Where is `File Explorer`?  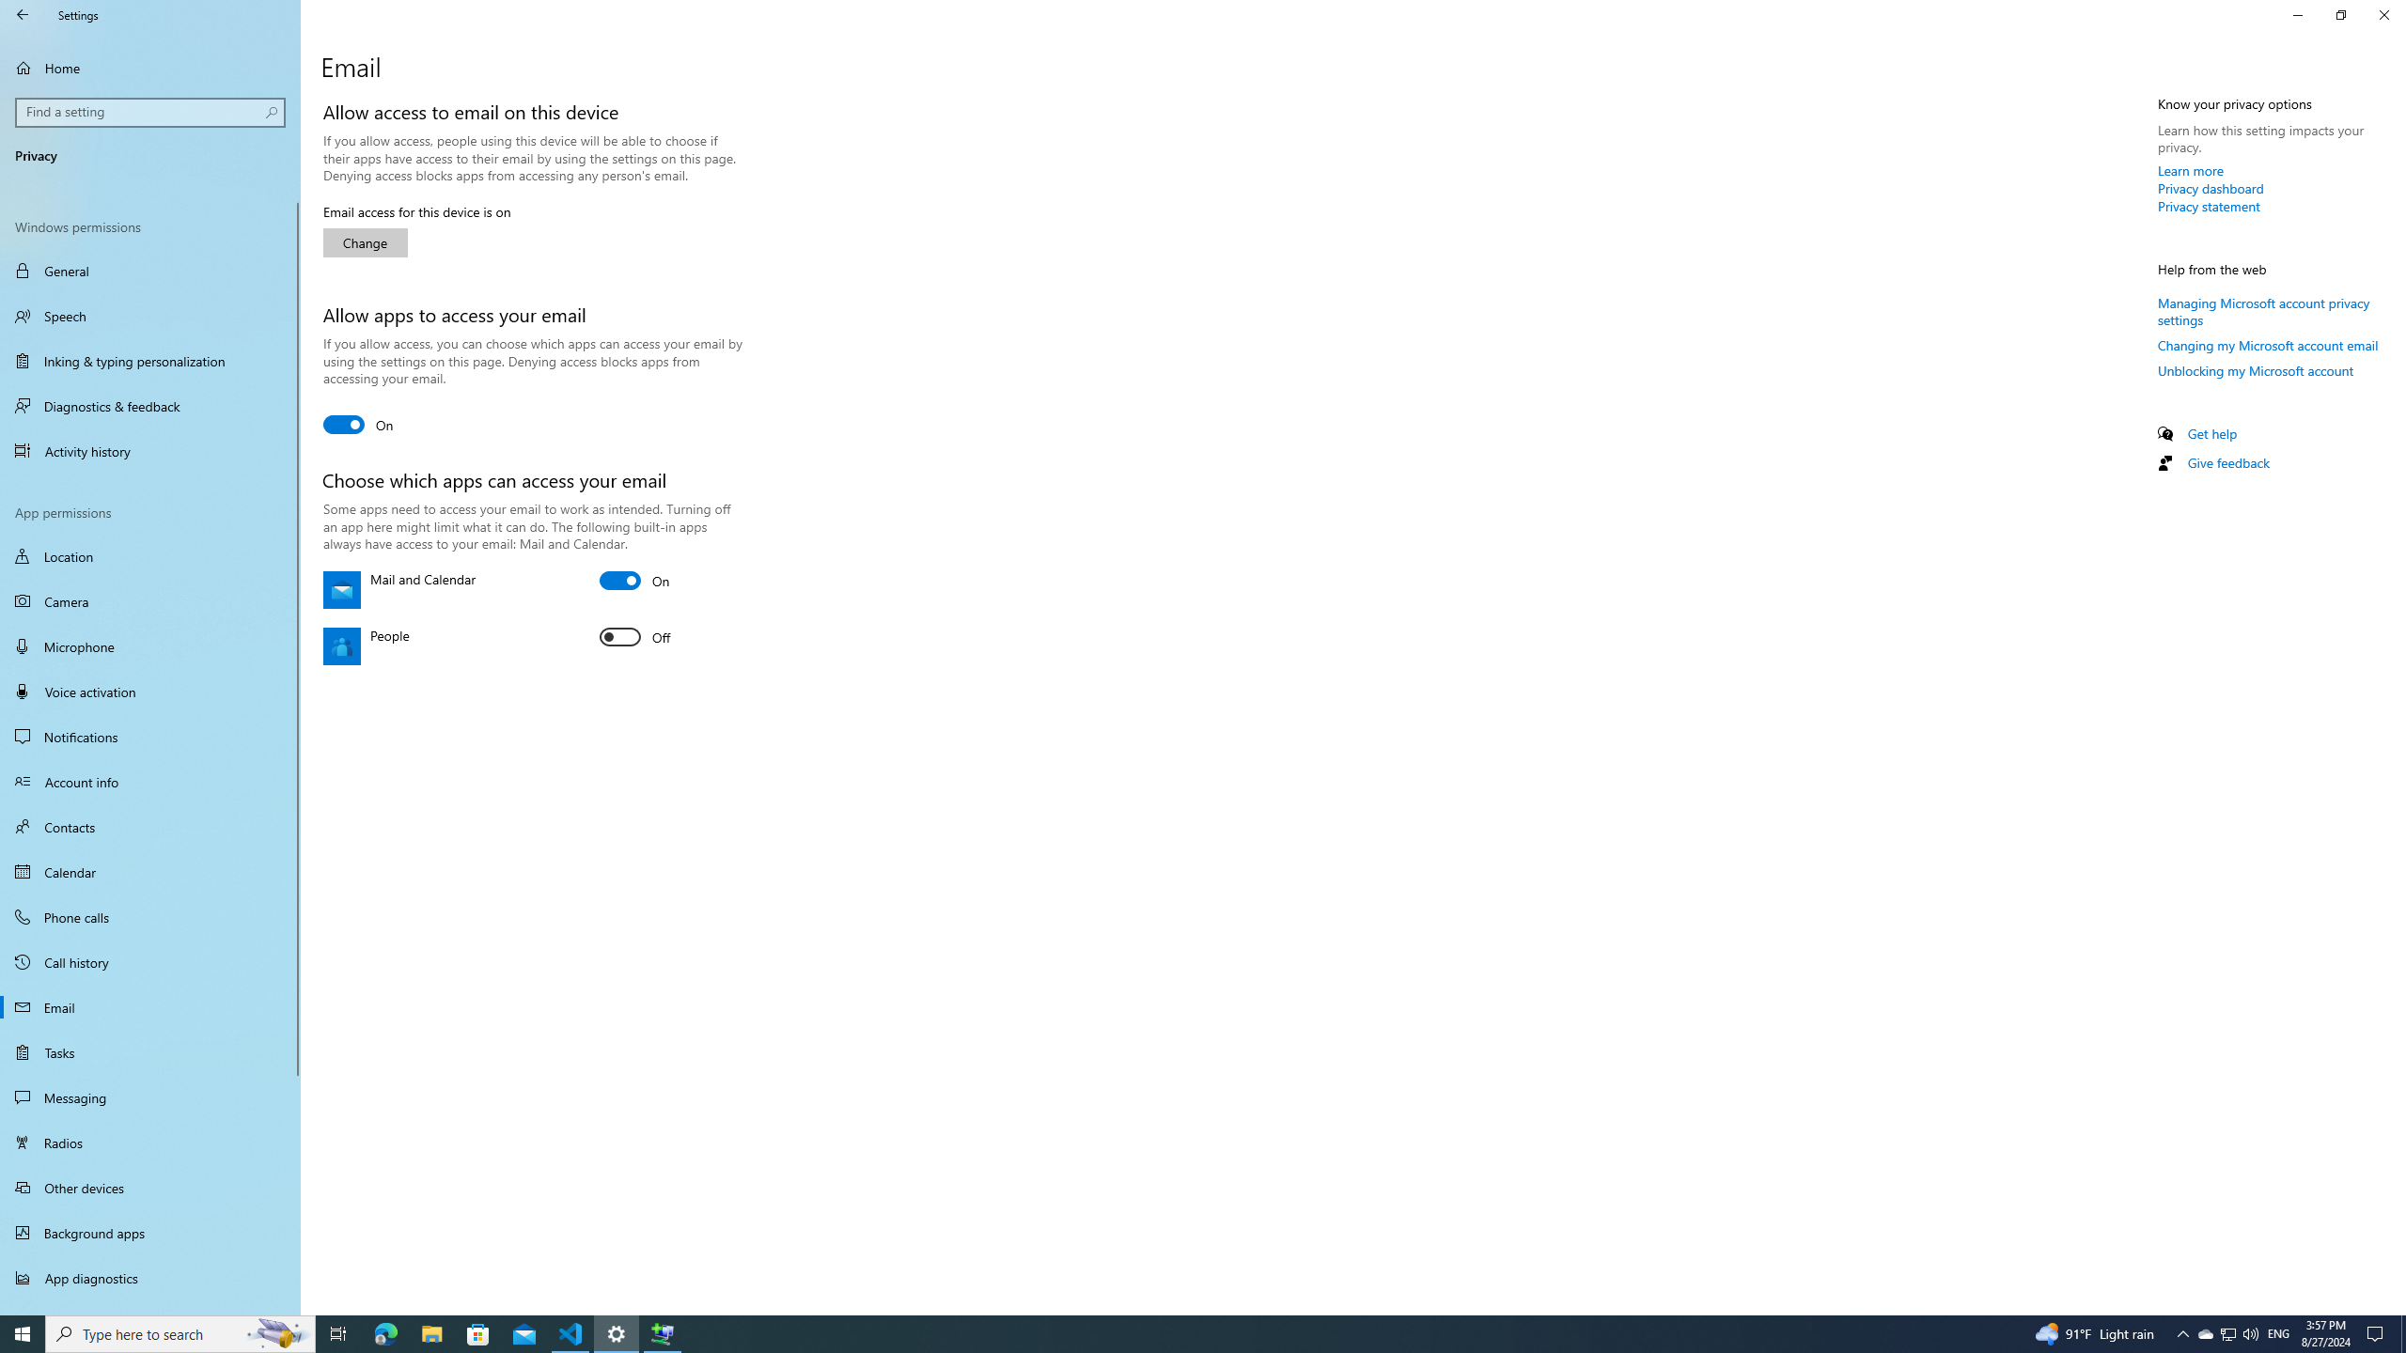
File Explorer is located at coordinates (431, 1334).